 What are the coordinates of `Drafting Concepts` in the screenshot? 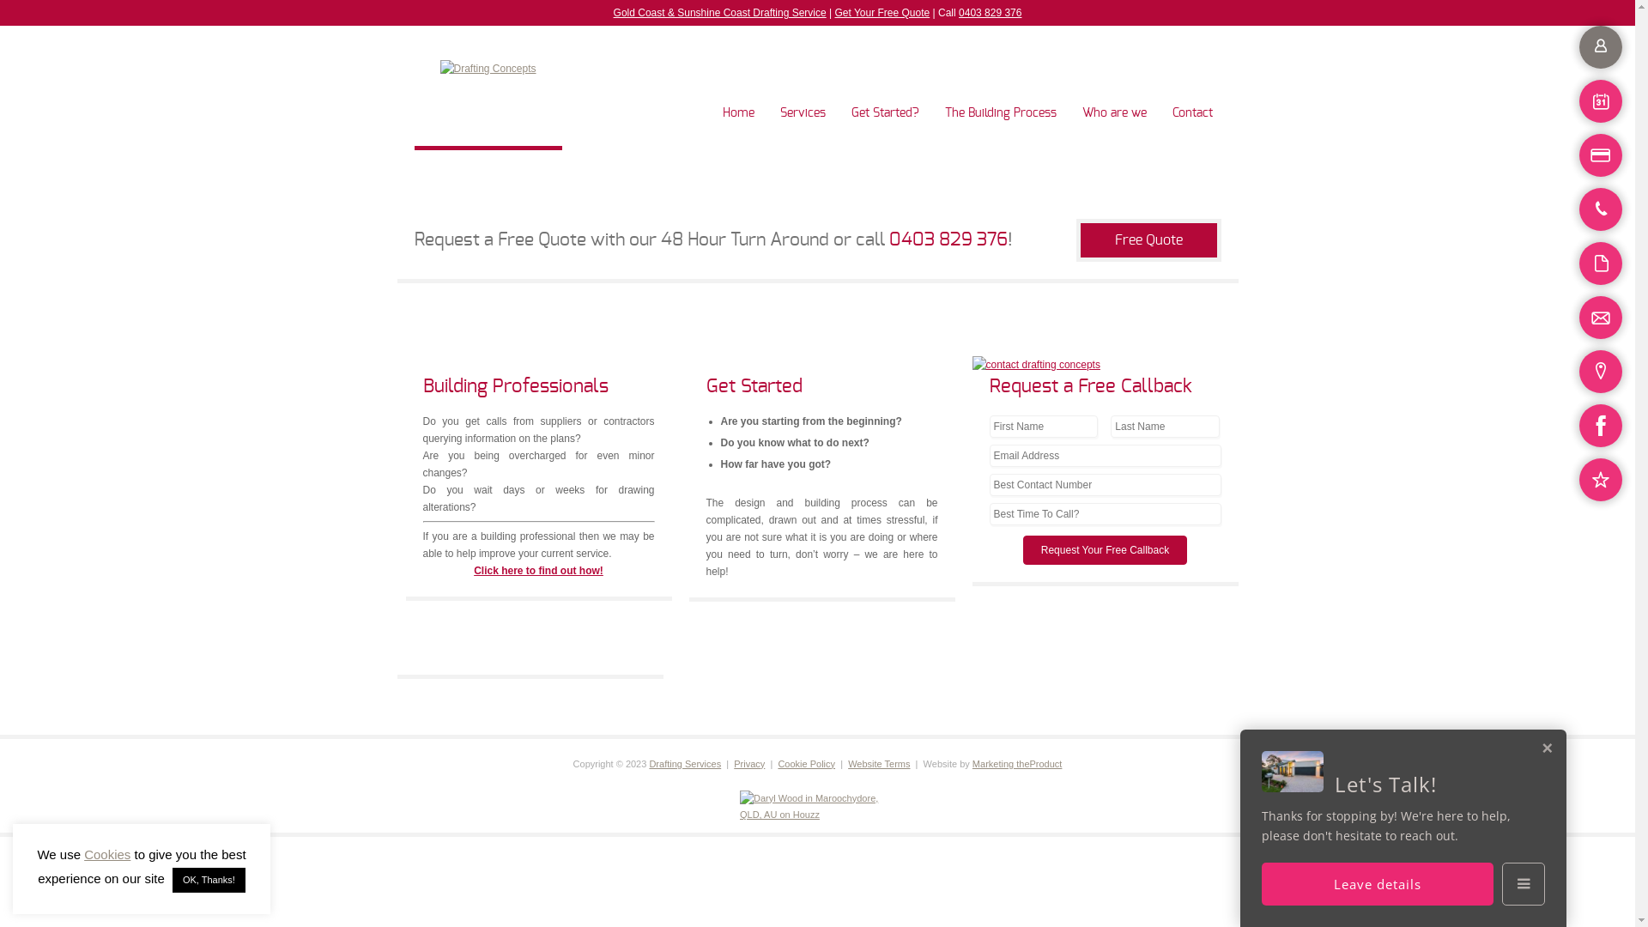 It's located at (488, 69).